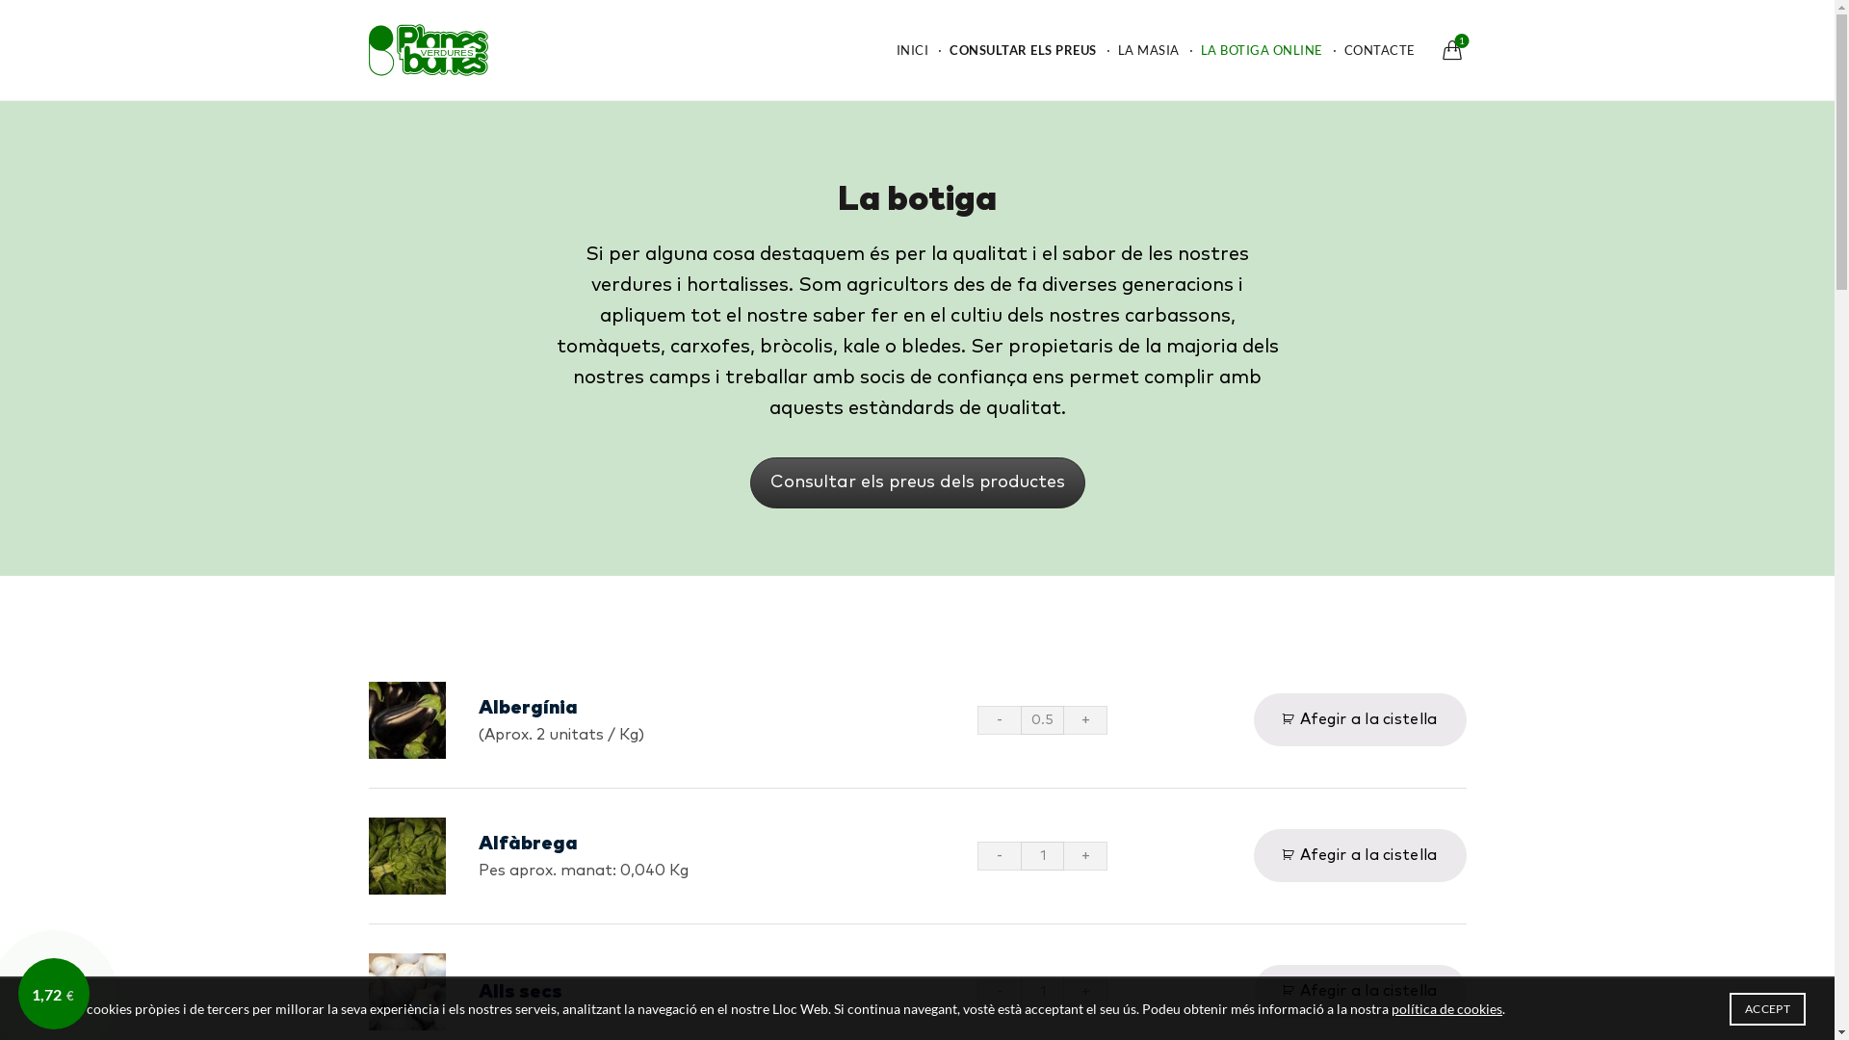 This screenshot has height=1040, width=1849. I want to click on LA MASIA, so click(1148, 50).